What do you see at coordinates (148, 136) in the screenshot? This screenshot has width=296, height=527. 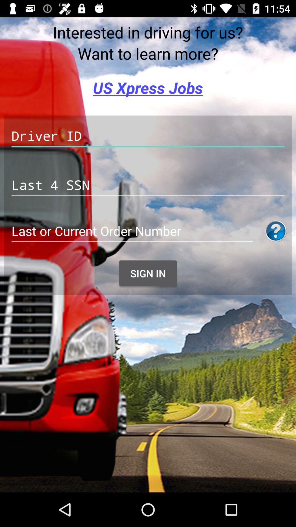 I see `texte box to fill in driver id` at bounding box center [148, 136].